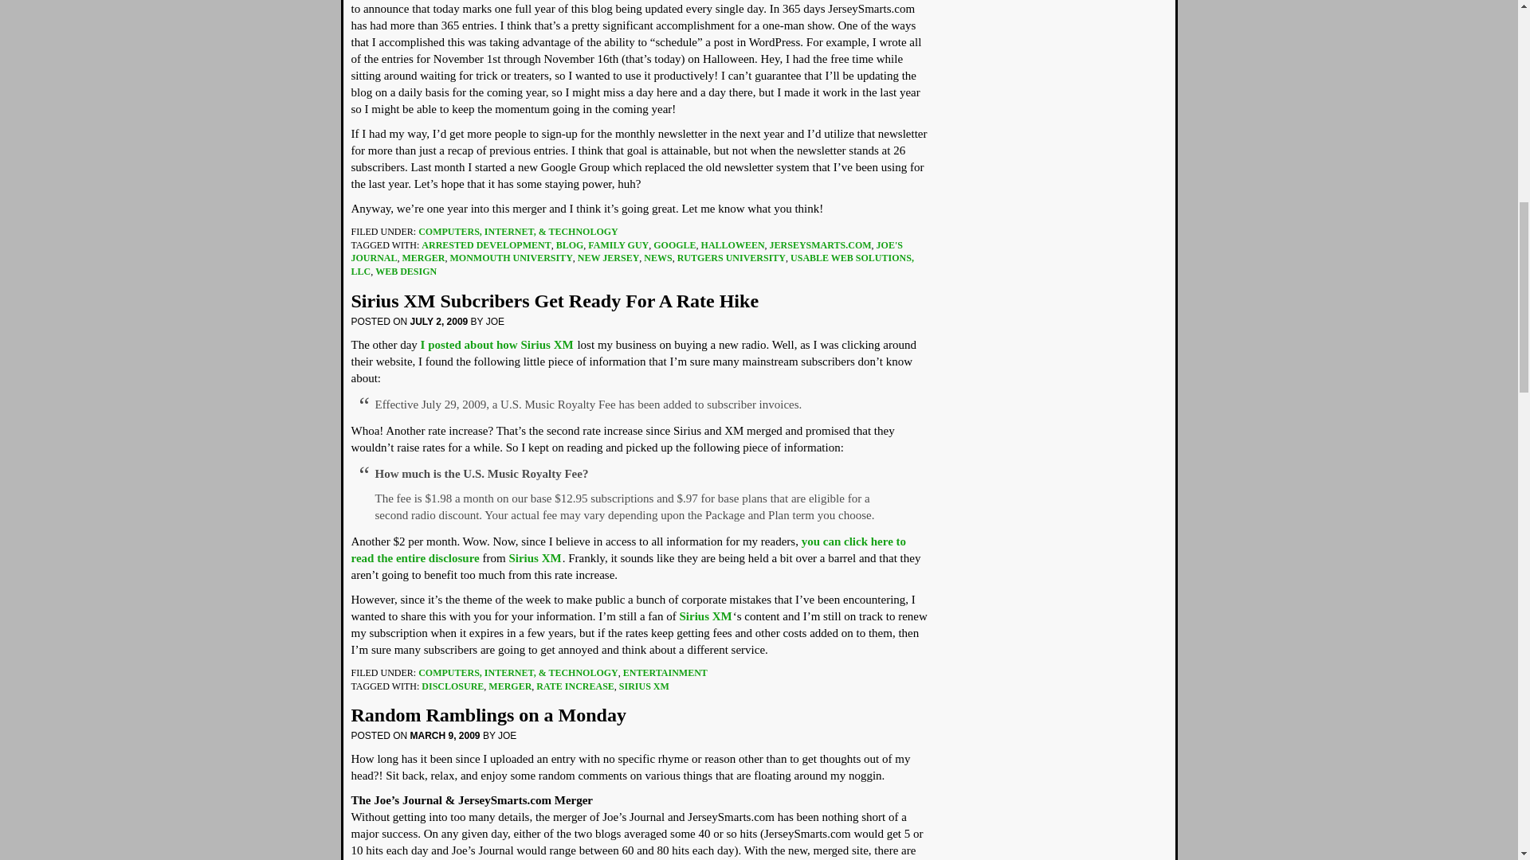 The height and width of the screenshot is (860, 1530). What do you see at coordinates (626, 252) in the screenshot?
I see `JOE'S JOURNAL` at bounding box center [626, 252].